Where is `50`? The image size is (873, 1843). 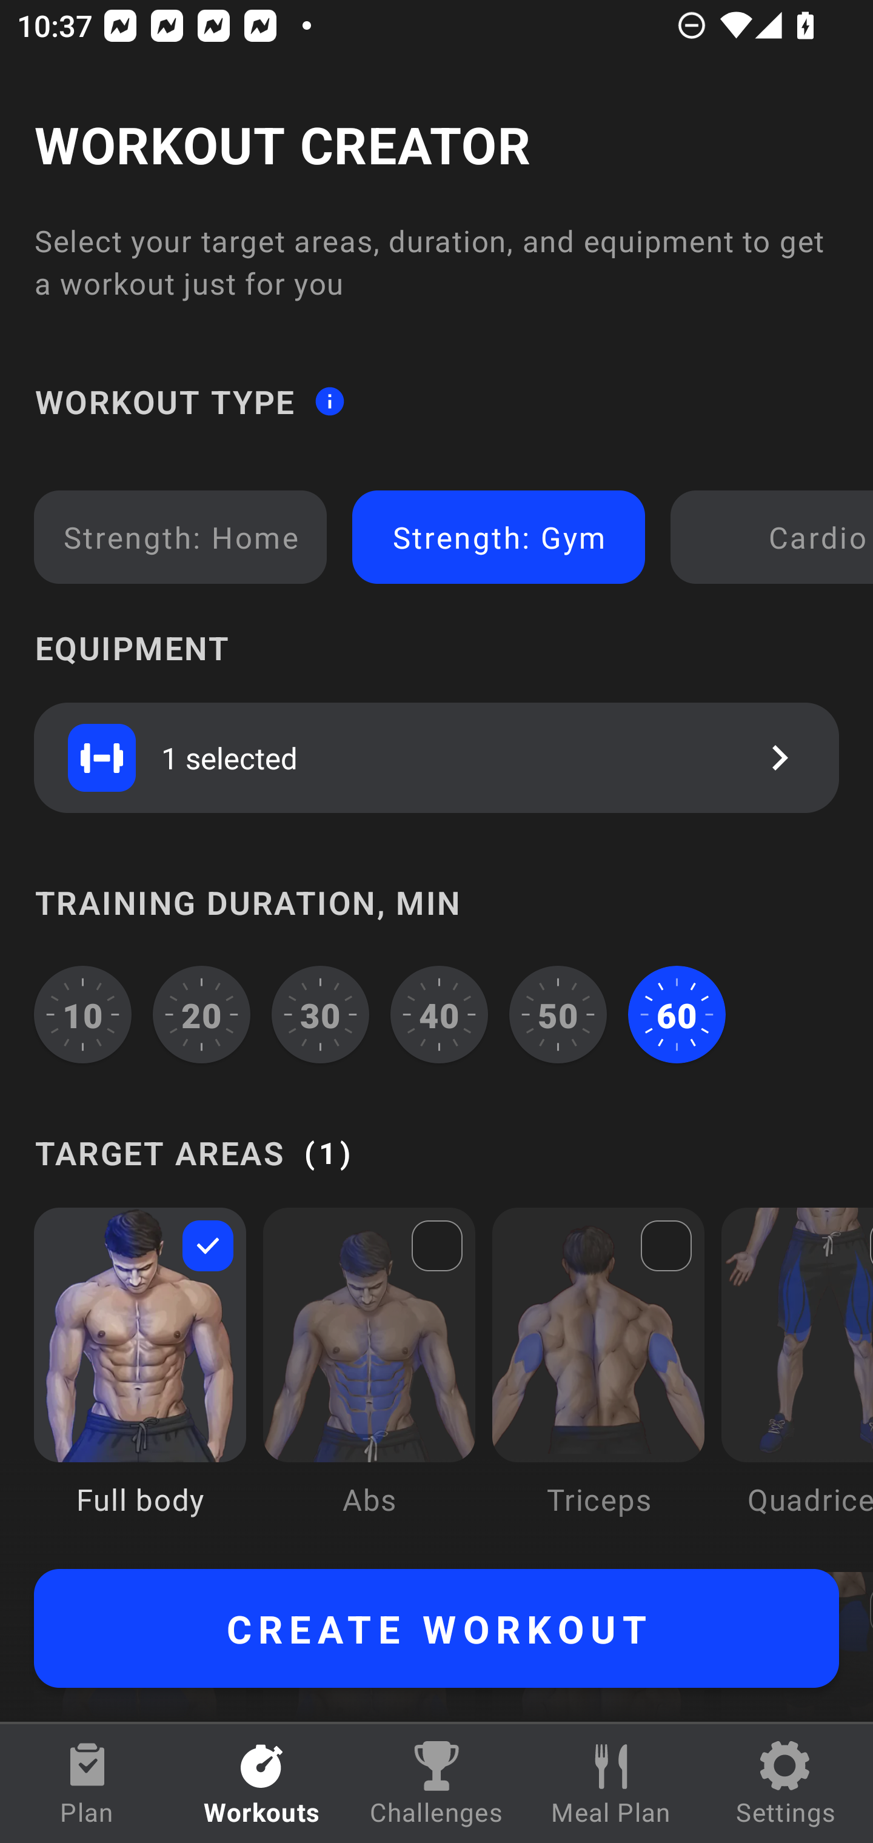
50 is located at coordinates (558, 1014).